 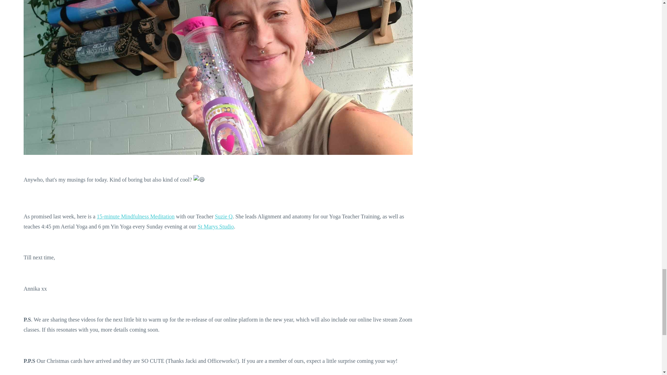 What do you see at coordinates (215, 226) in the screenshot?
I see `St Marys Studio` at bounding box center [215, 226].